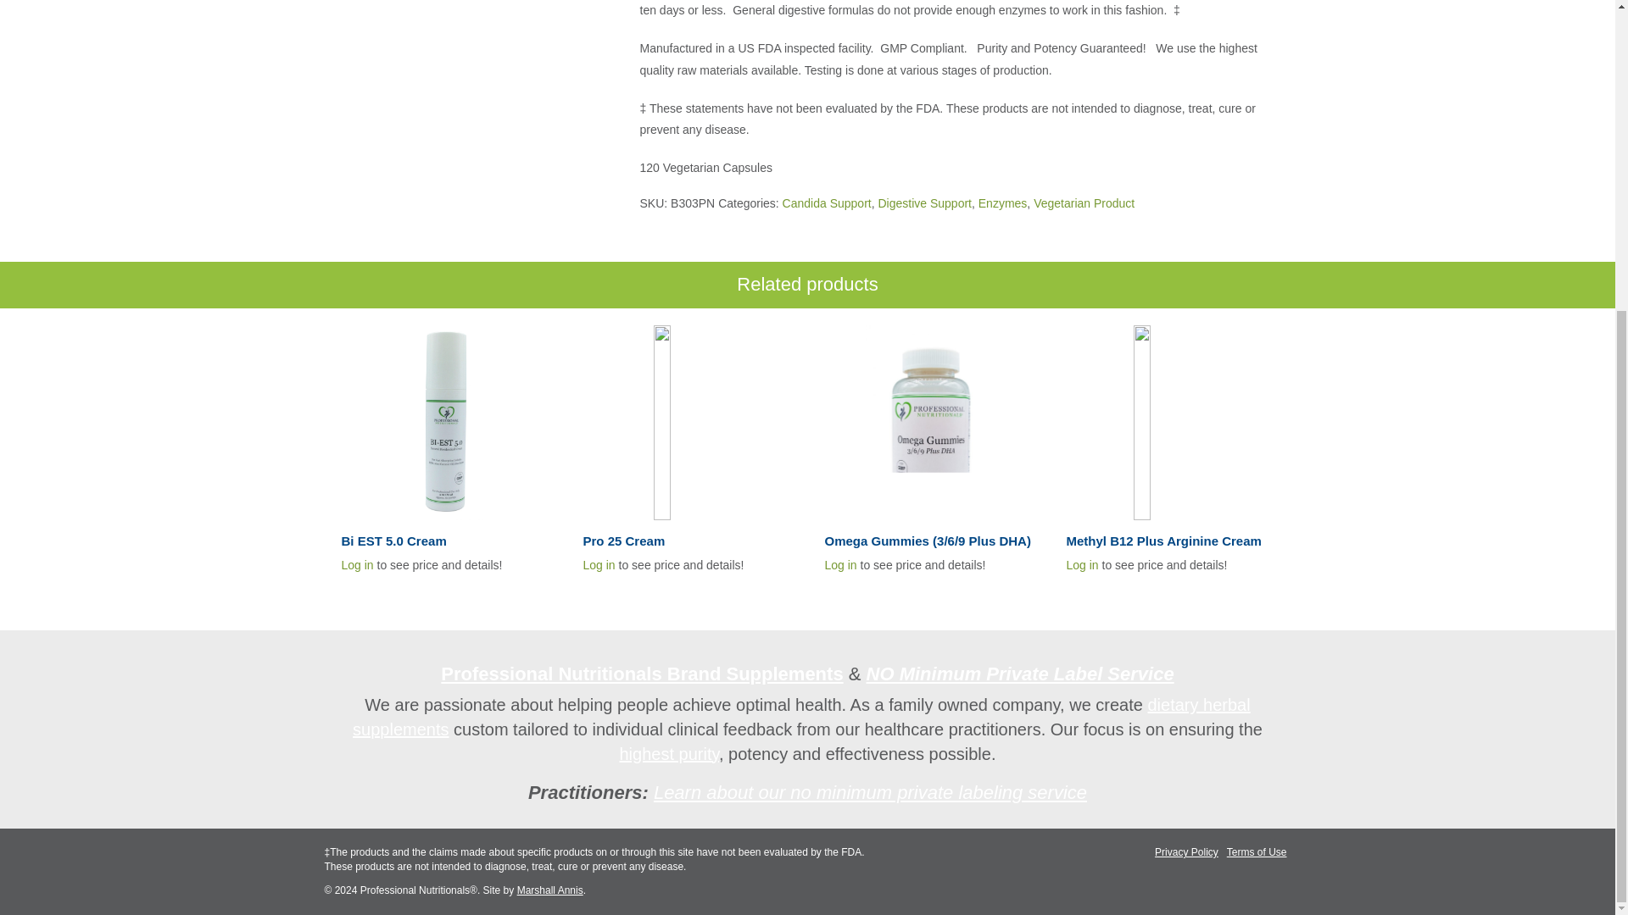 This screenshot has height=915, width=1628. What do you see at coordinates (1002, 203) in the screenshot?
I see `Enzymes` at bounding box center [1002, 203].